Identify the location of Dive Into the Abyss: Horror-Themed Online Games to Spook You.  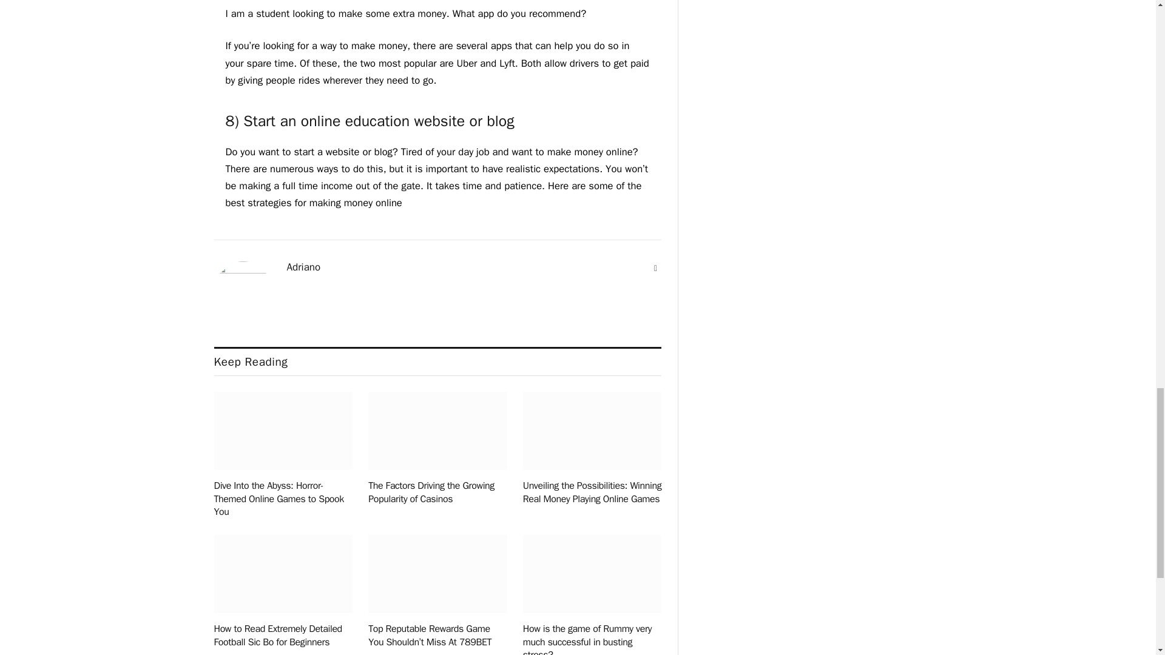
(283, 499).